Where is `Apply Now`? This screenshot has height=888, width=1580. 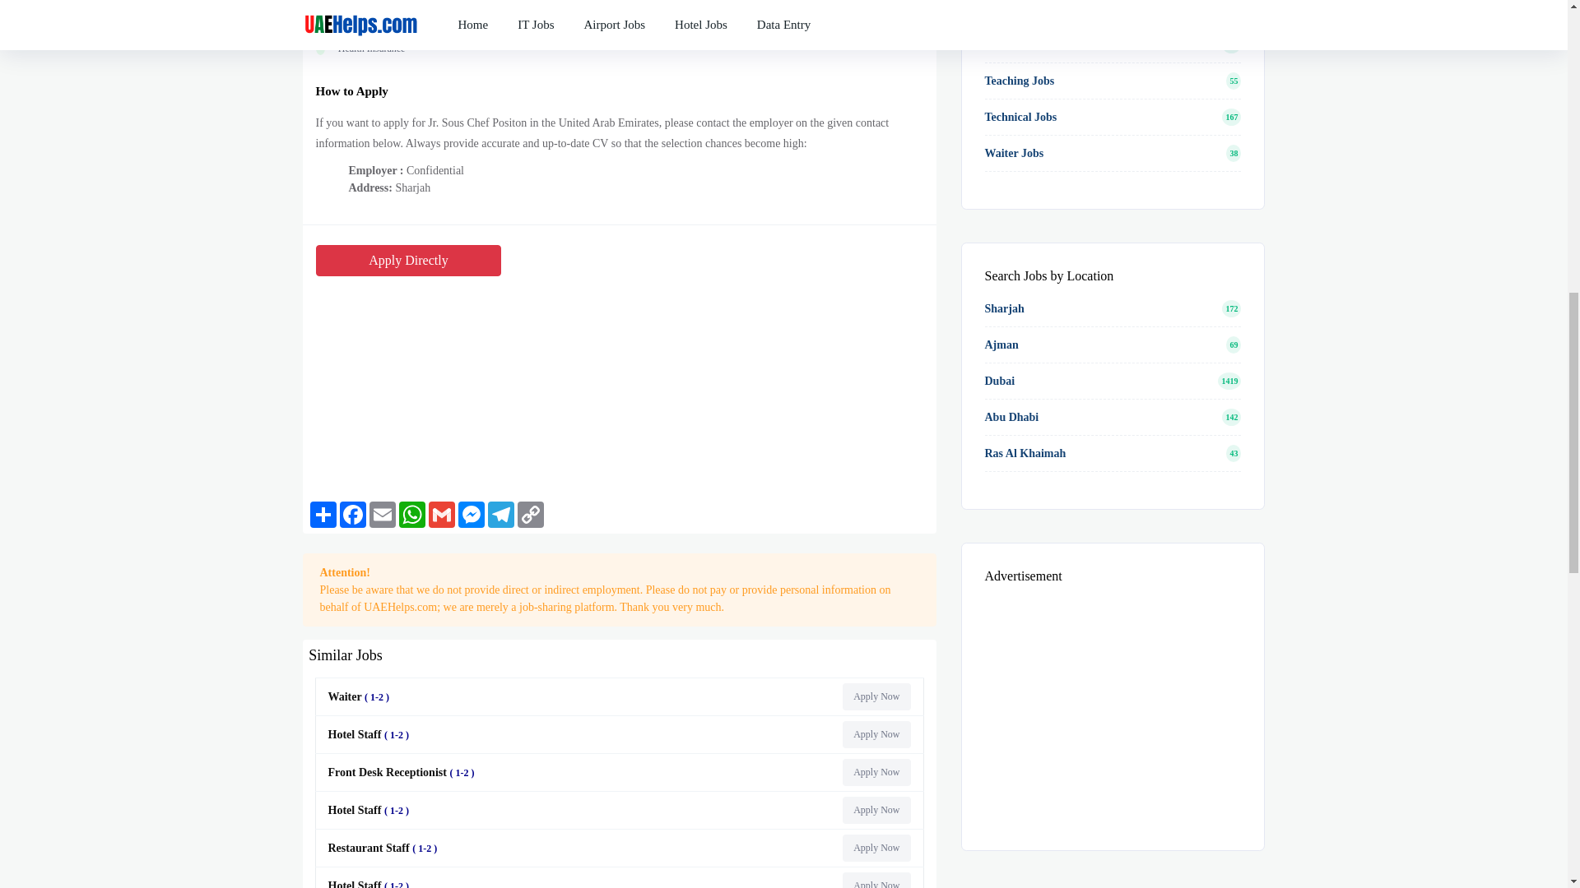 Apply Now is located at coordinates (876, 880).